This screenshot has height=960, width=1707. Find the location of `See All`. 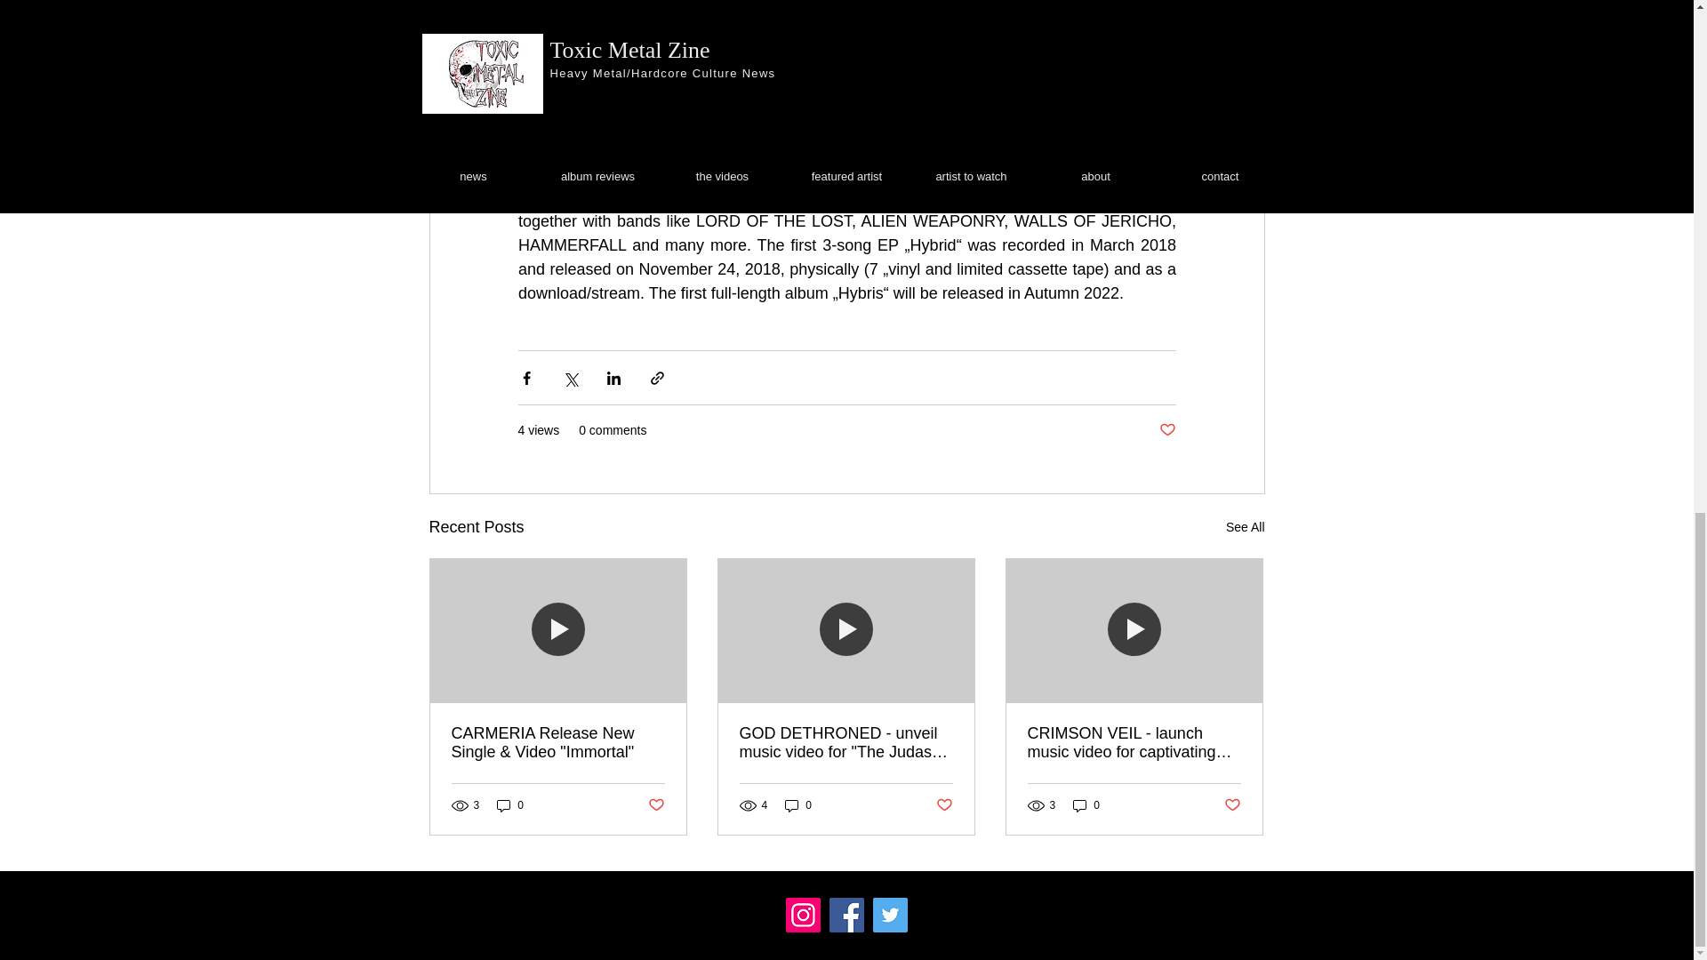

See All is located at coordinates (1245, 527).